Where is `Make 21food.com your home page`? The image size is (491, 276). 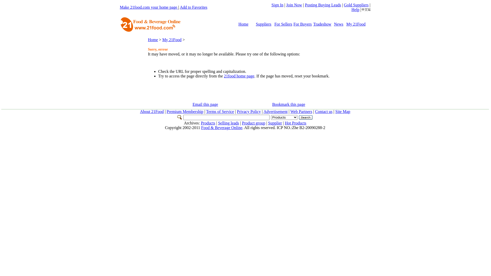 Make 21food.com your home page is located at coordinates (149, 7).